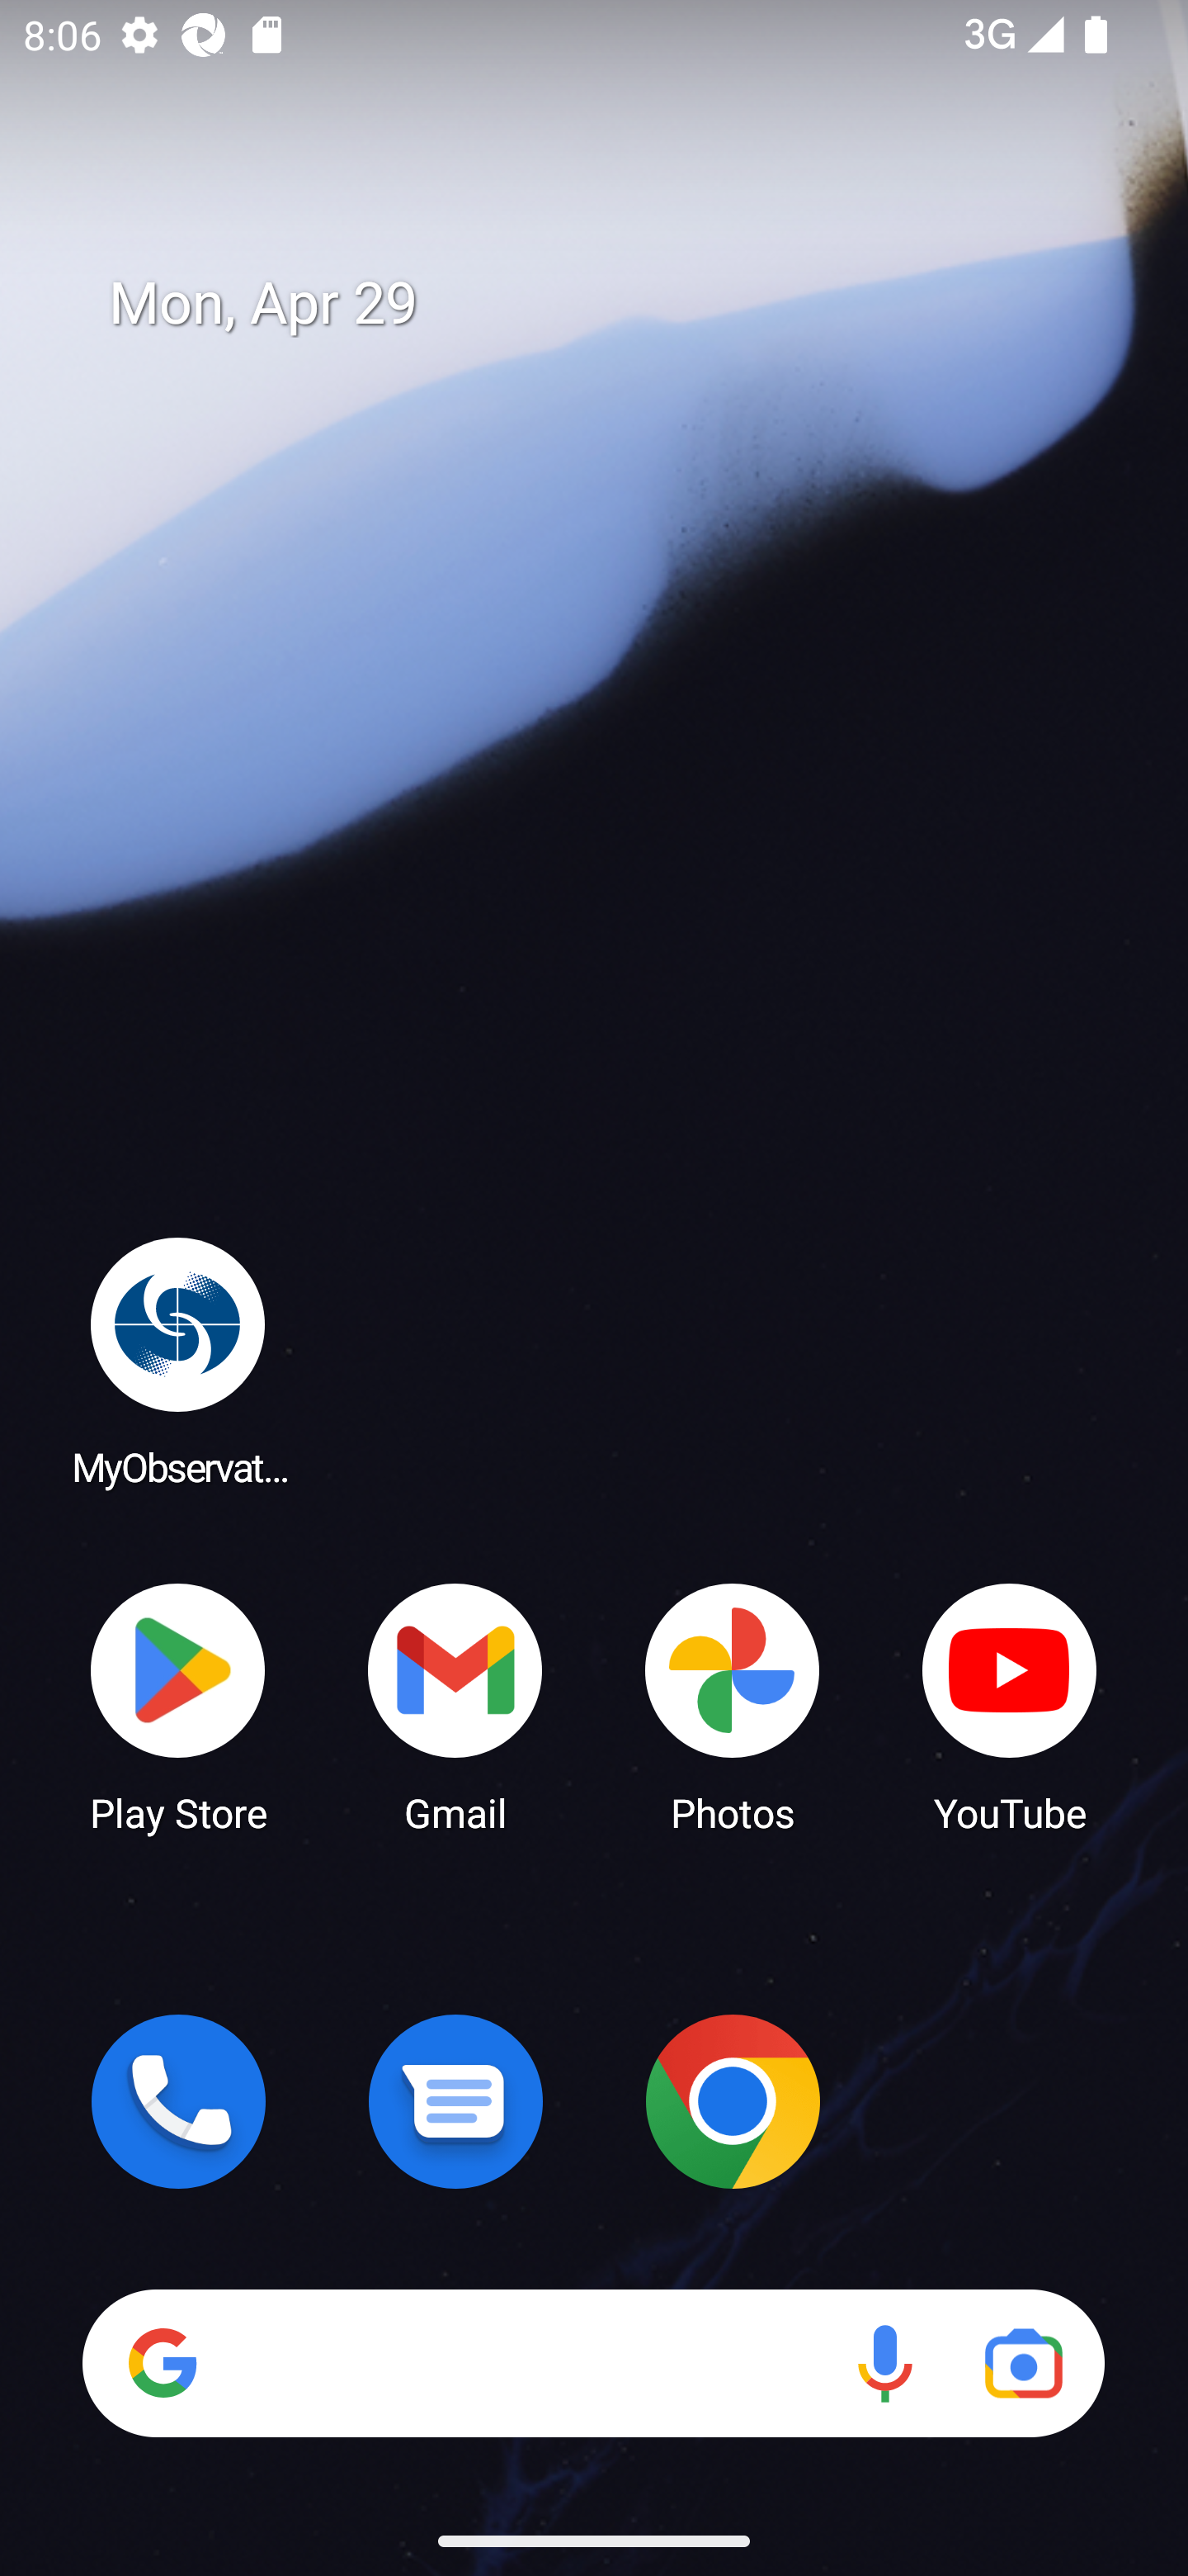 The height and width of the screenshot is (2576, 1188). What do you see at coordinates (1010, 1706) in the screenshot?
I see `YouTube` at bounding box center [1010, 1706].